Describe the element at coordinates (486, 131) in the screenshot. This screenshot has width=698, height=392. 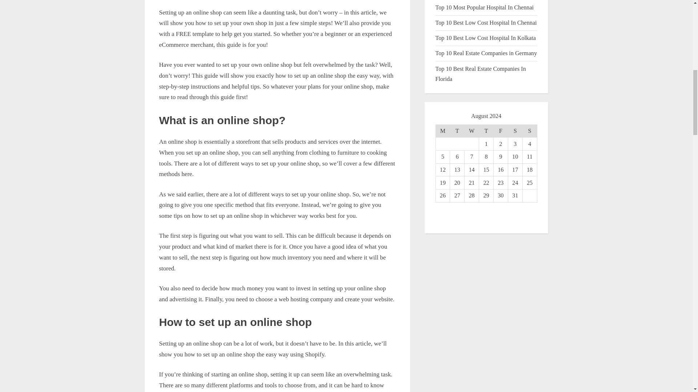
I see `Thursday` at that location.